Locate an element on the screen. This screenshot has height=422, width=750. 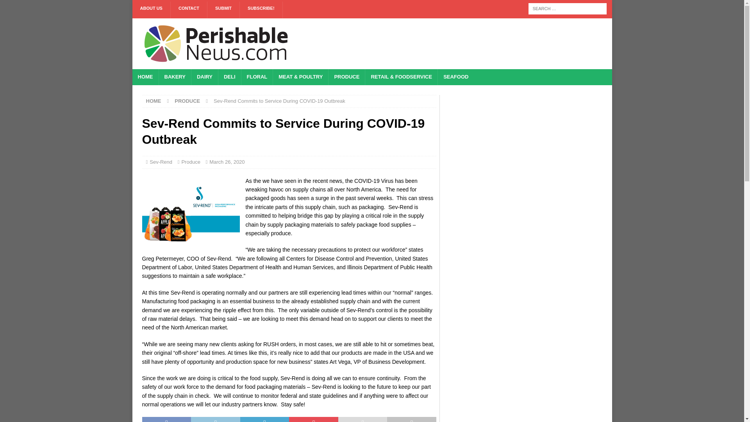
SUBMIT is located at coordinates (223, 10).